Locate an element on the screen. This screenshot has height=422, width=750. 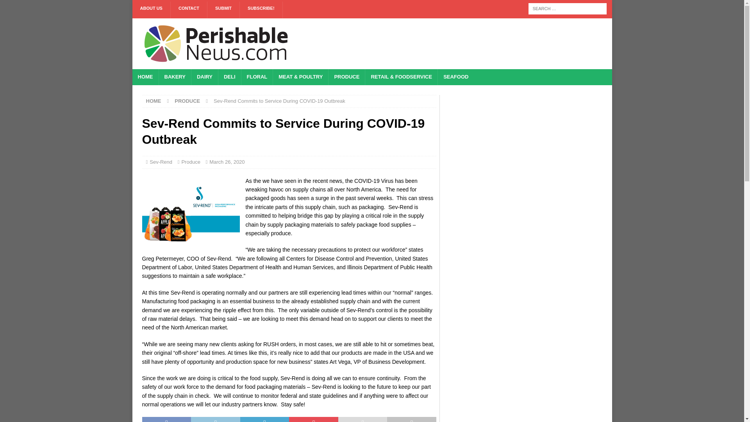
SUBMIT is located at coordinates (223, 10).